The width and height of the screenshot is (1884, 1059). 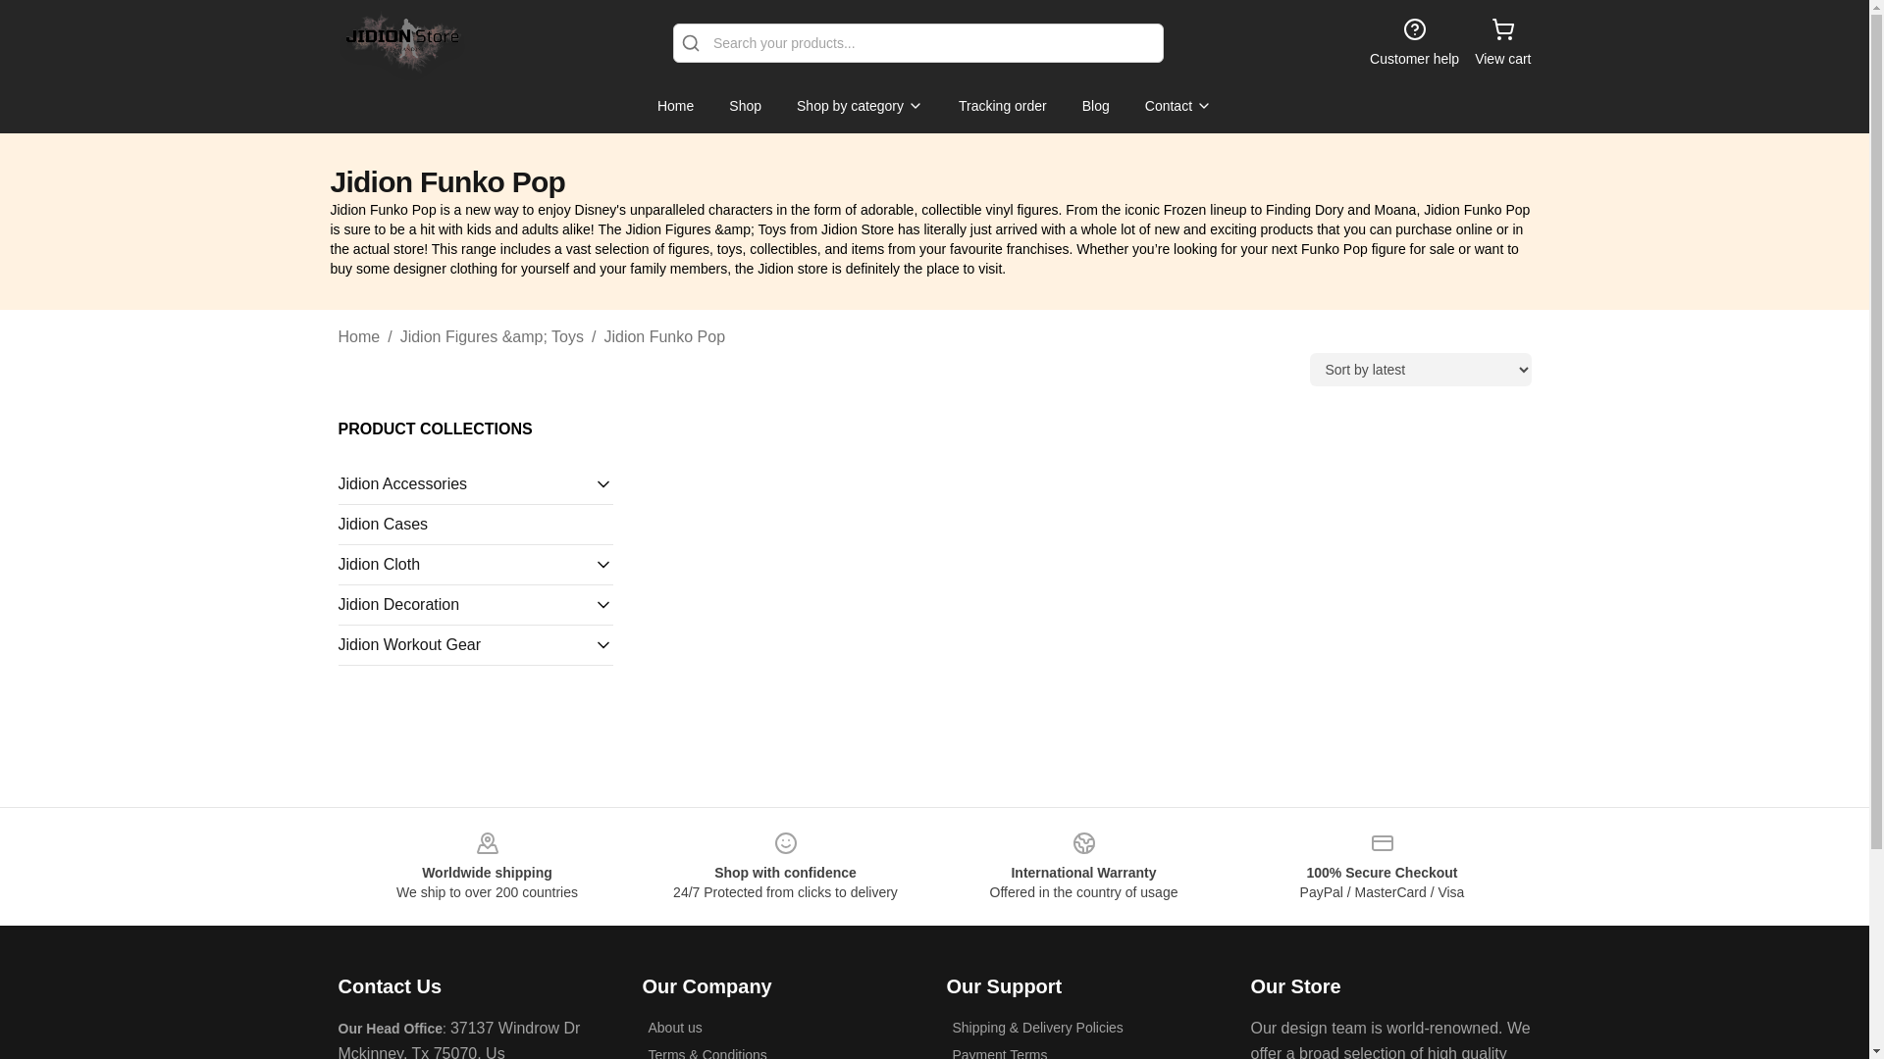 I want to click on View cart, so click(x=1502, y=43).